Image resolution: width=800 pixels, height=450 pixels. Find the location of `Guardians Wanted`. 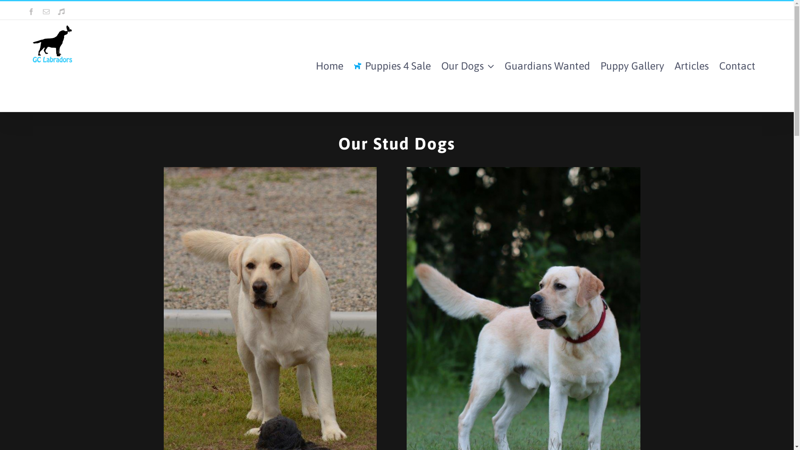

Guardians Wanted is located at coordinates (547, 66).